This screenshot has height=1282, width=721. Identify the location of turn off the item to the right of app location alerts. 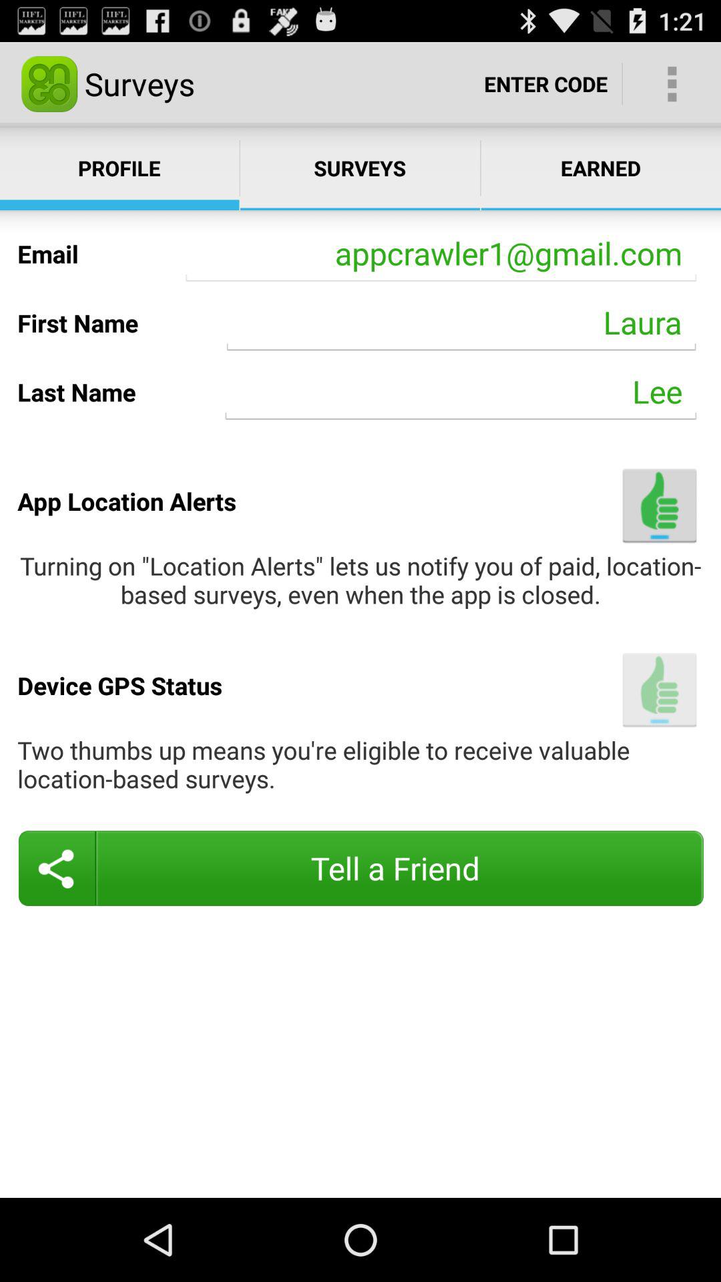
(660, 505).